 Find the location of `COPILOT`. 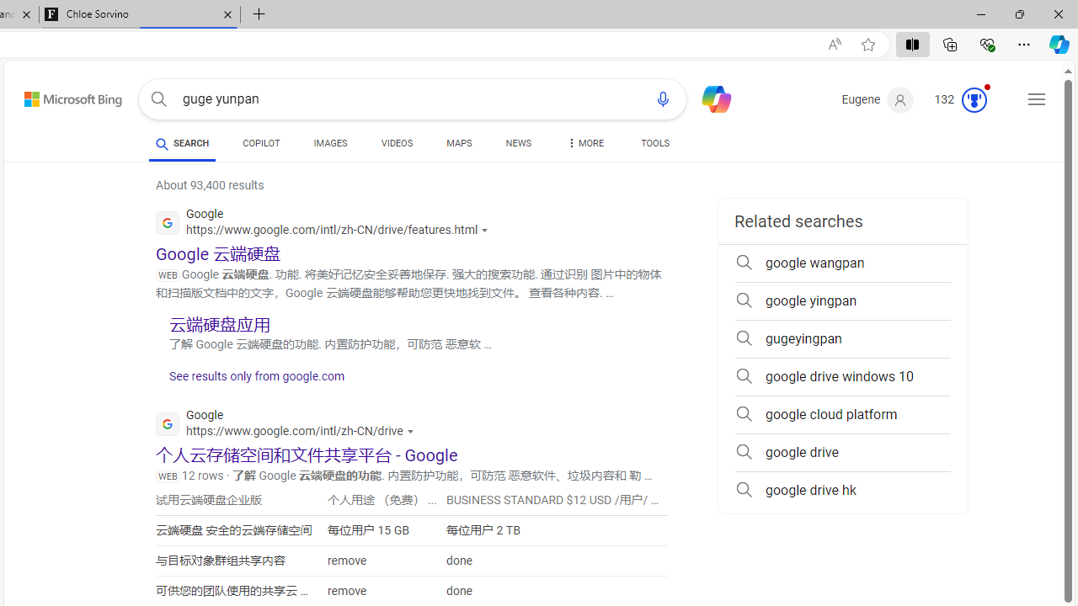

COPILOT is located at coordinates (261, 143).